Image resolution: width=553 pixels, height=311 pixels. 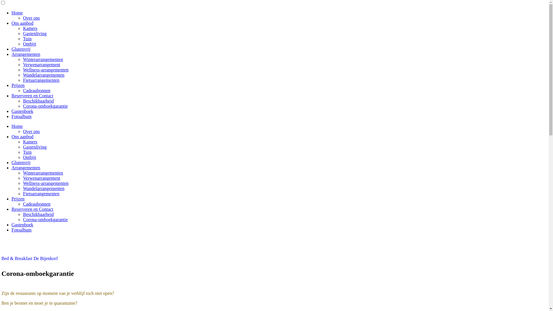 I want to click on Corona-omboekgarantie, so click(x=46, y=106).